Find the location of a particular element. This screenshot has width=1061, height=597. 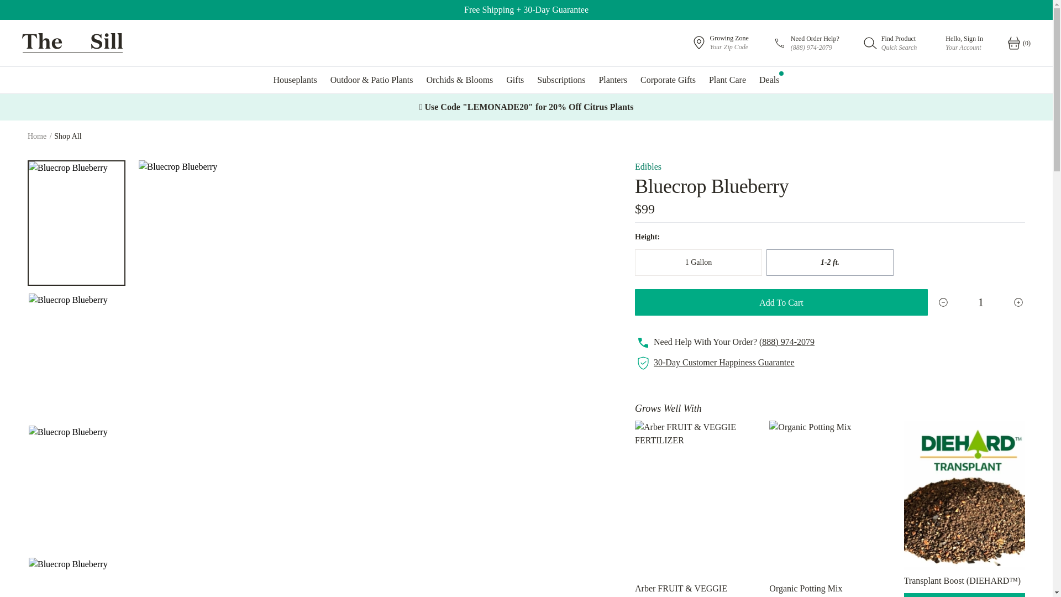

Corporate Gifts is located at coordinates (561, 80).